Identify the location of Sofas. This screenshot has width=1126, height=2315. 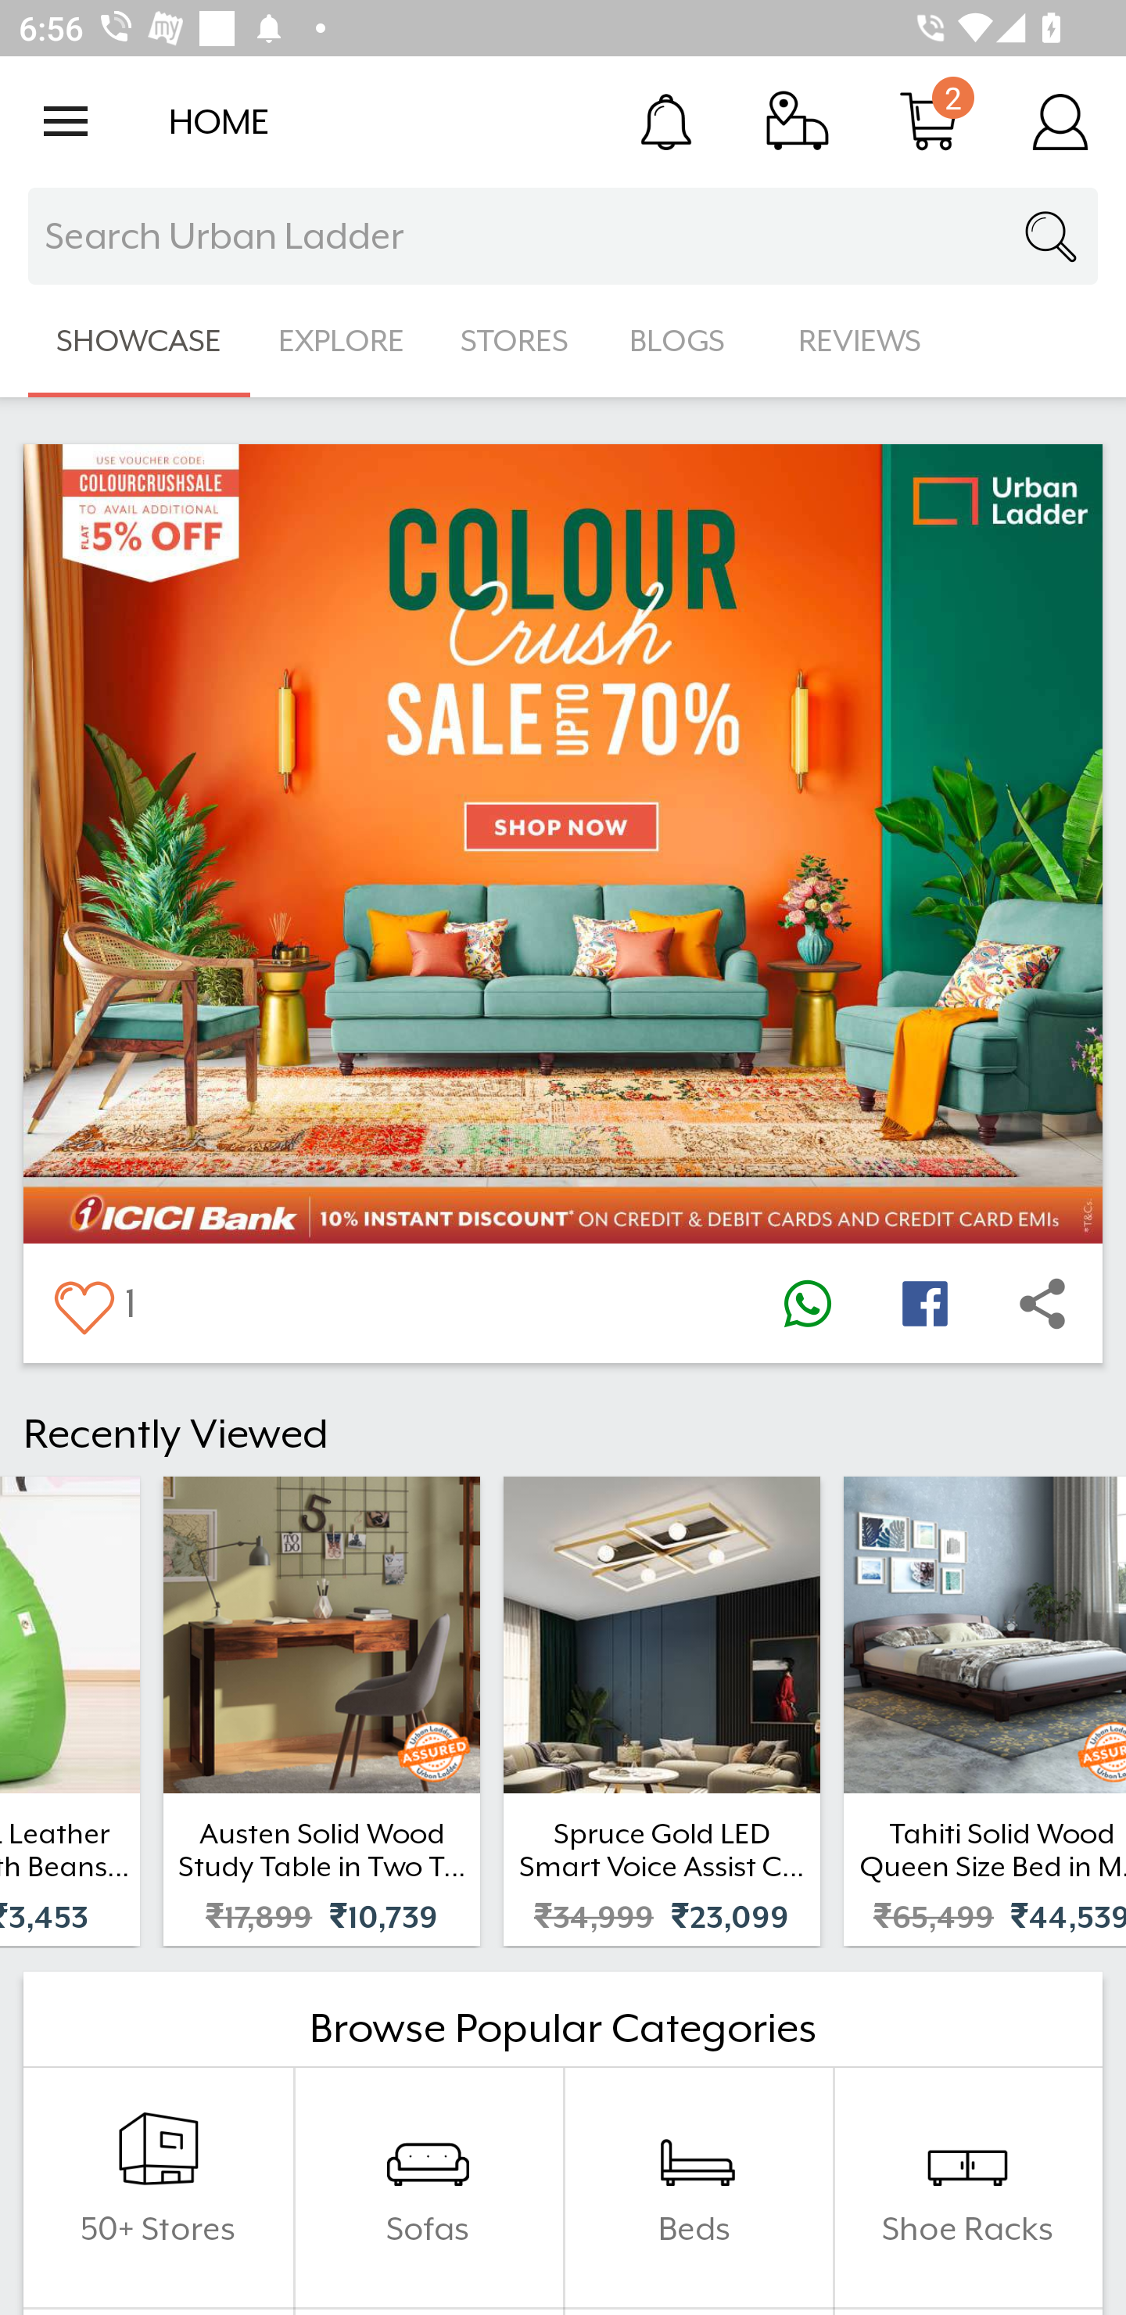
(428, 2188).